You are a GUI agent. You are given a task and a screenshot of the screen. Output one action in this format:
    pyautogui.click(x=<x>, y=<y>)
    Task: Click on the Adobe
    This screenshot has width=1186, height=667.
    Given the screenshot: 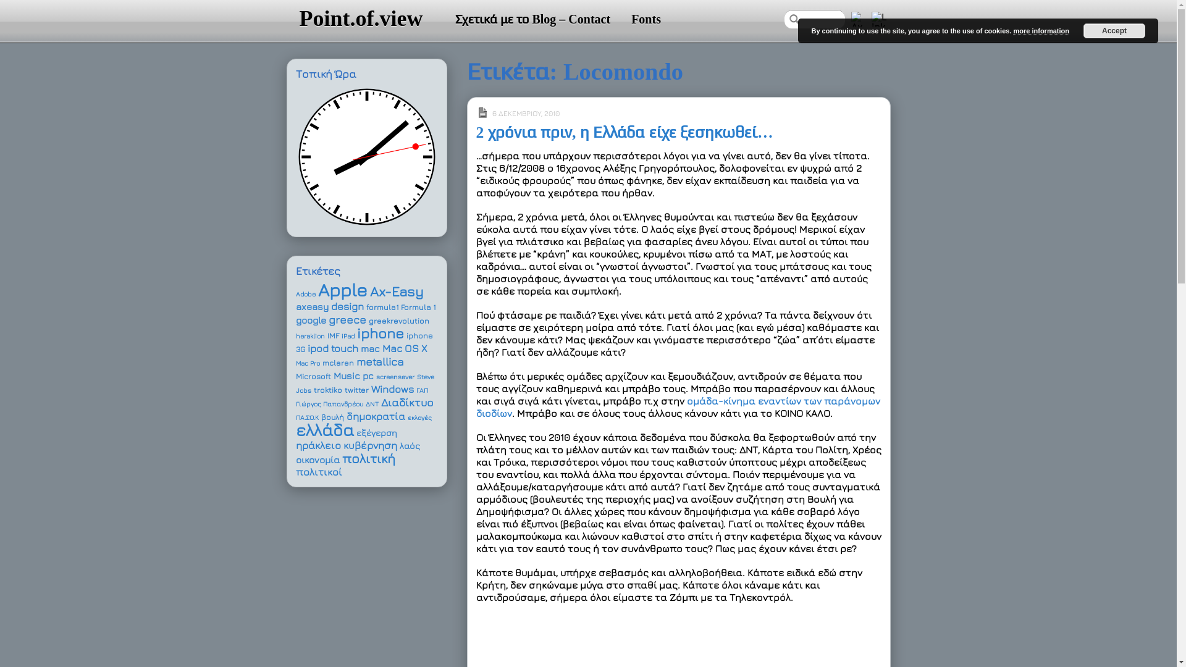 What is the action you would take?
    pyautogui.click(x=305, y=294)
    